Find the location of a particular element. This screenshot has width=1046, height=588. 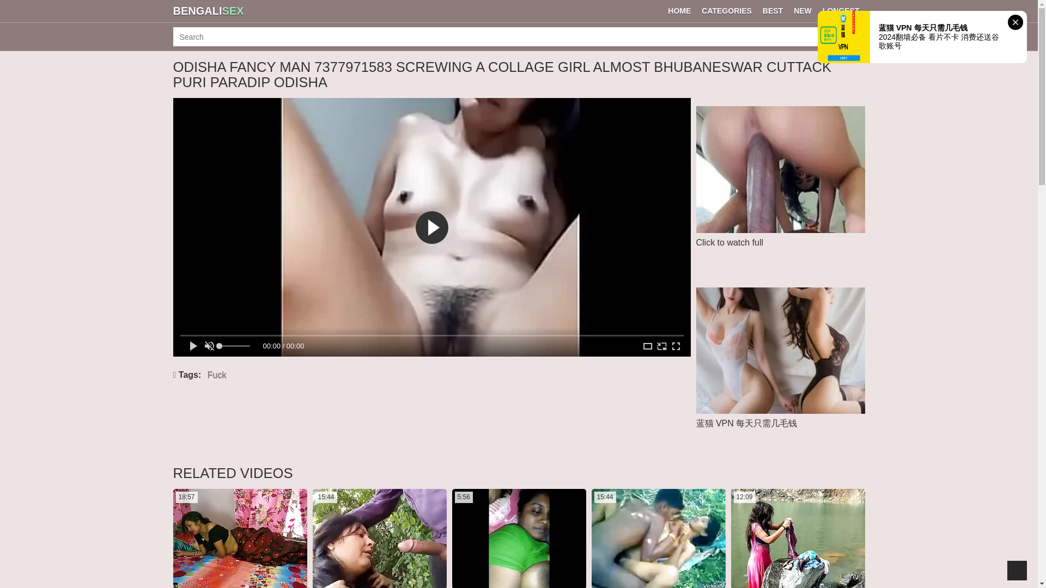

HOME is located at coordinates (679, 11).